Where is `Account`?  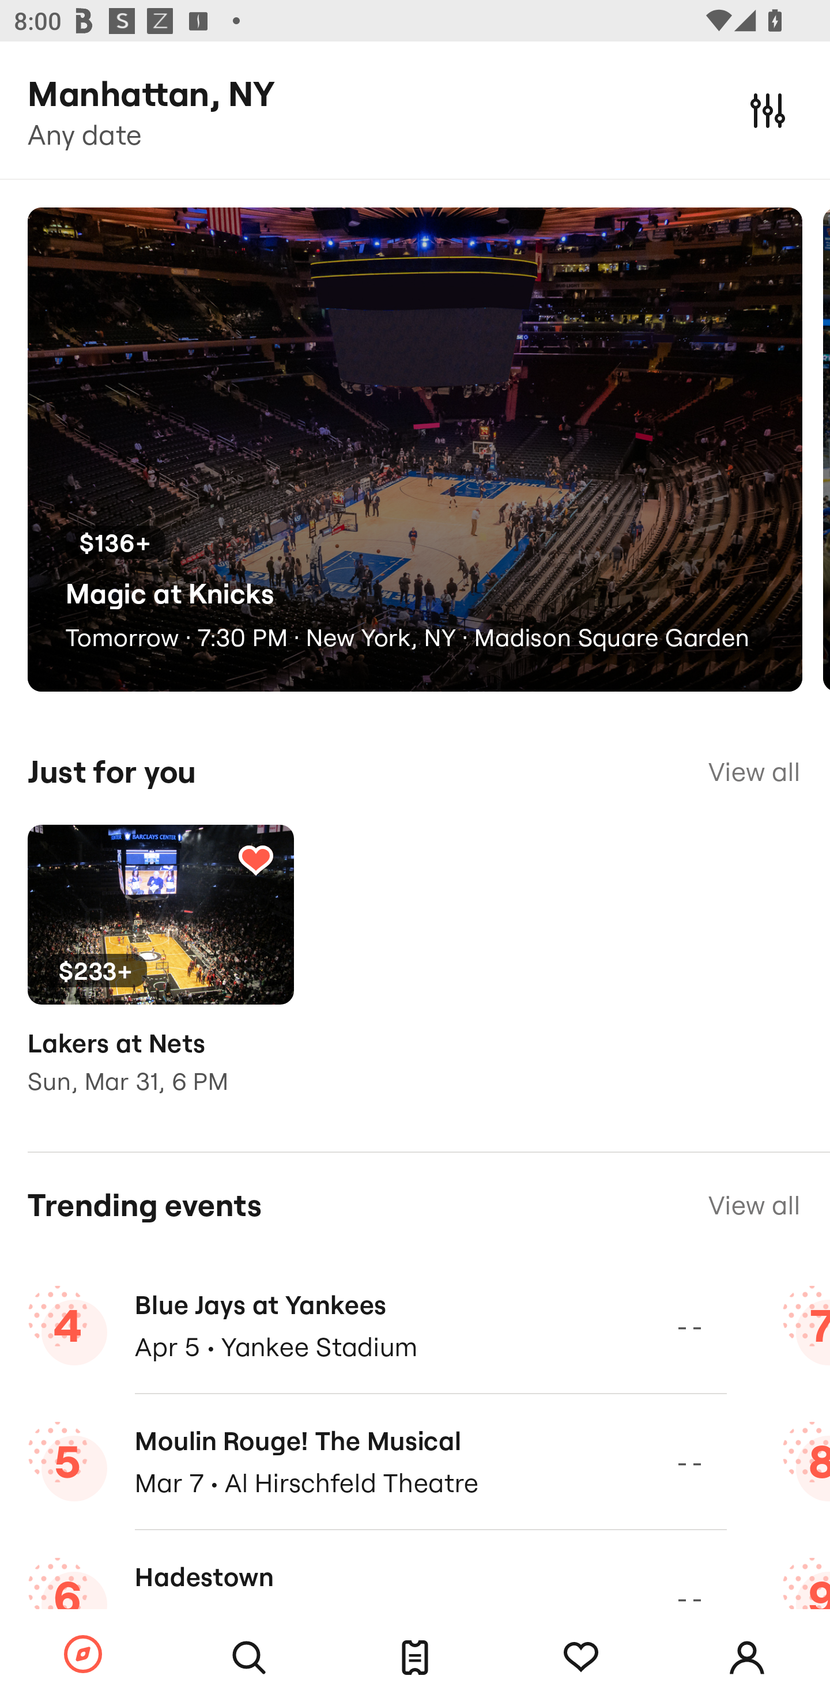 Account is located at coordinates (747, 1658).